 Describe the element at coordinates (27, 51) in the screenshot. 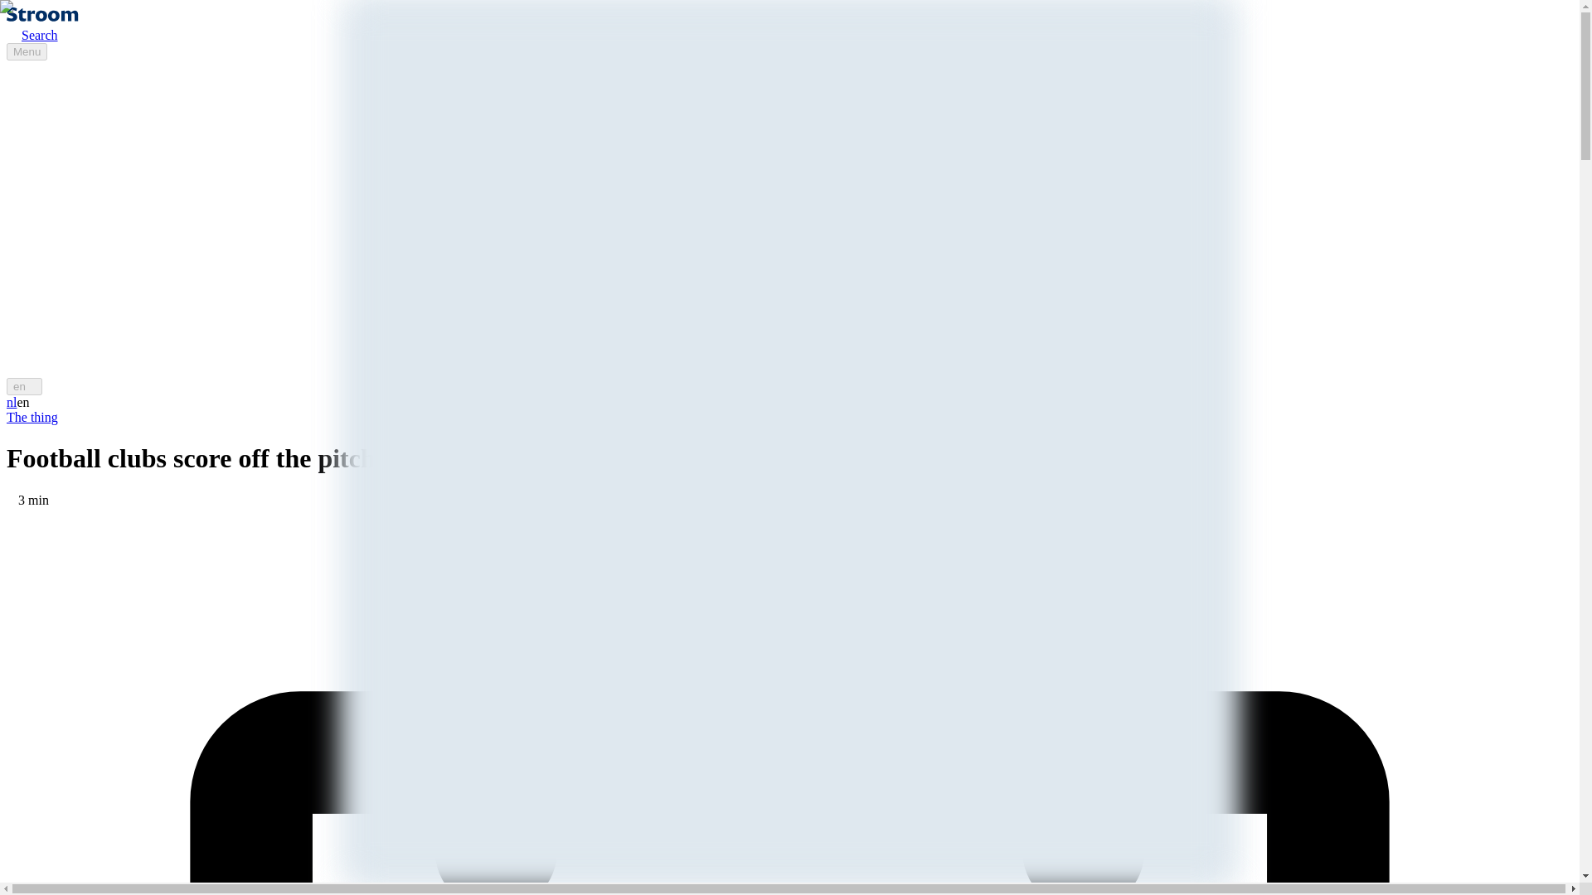

I see `Menu` at that location.